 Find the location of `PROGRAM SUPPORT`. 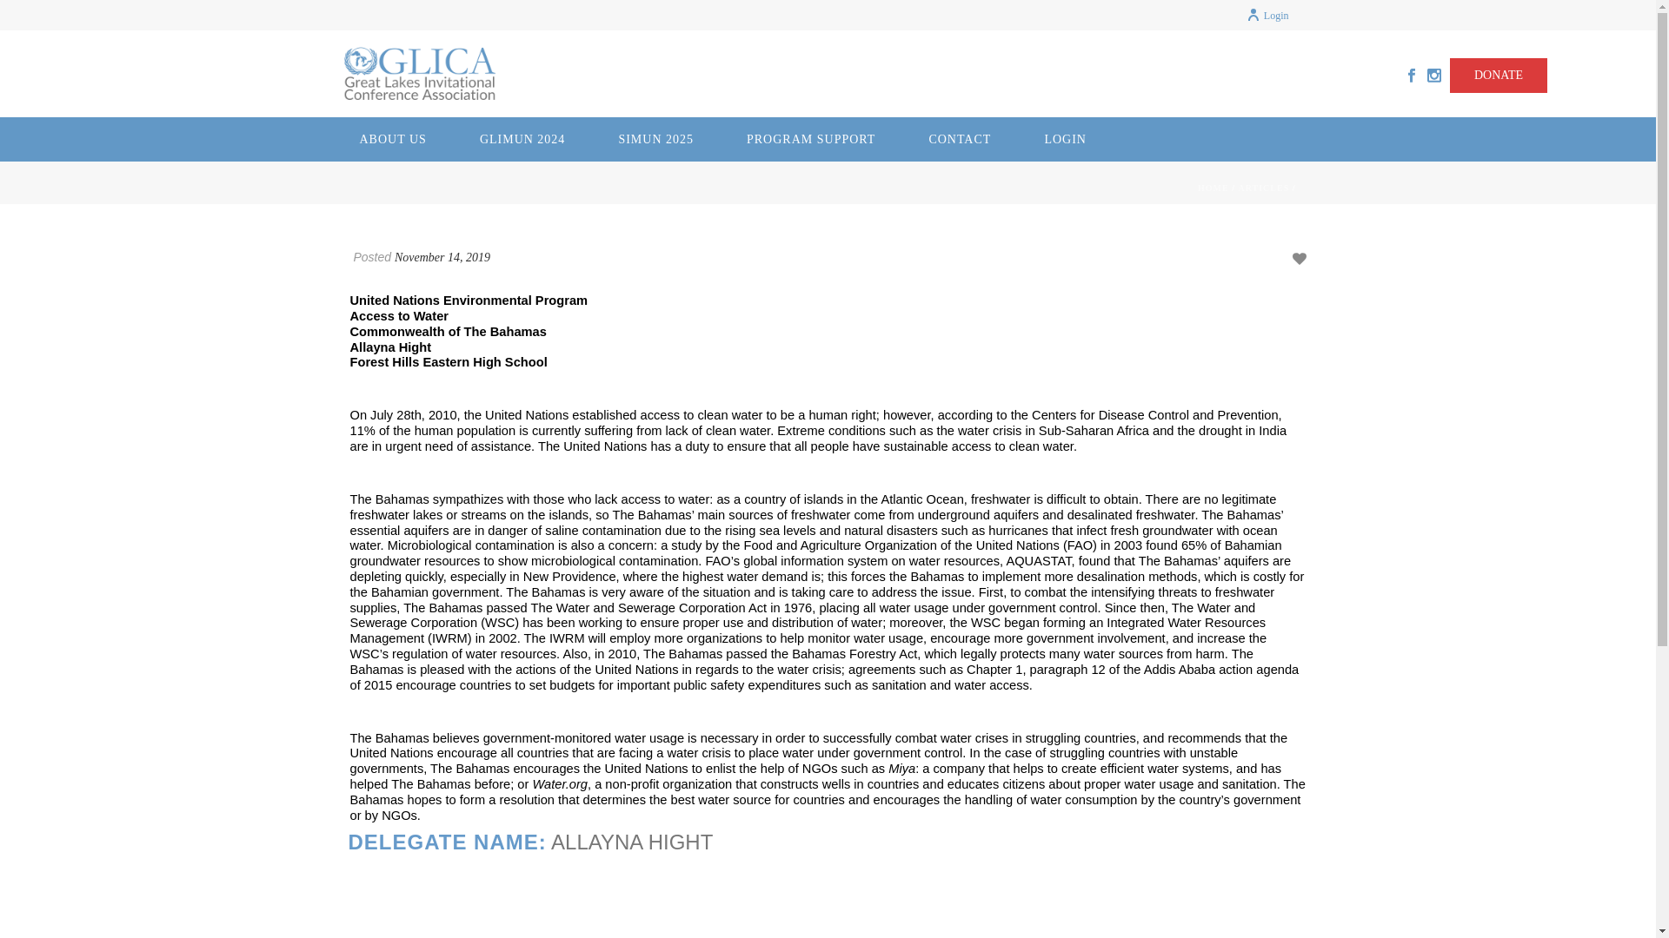

PROGRAM SUPPORT is located at coordinates (810, 139).